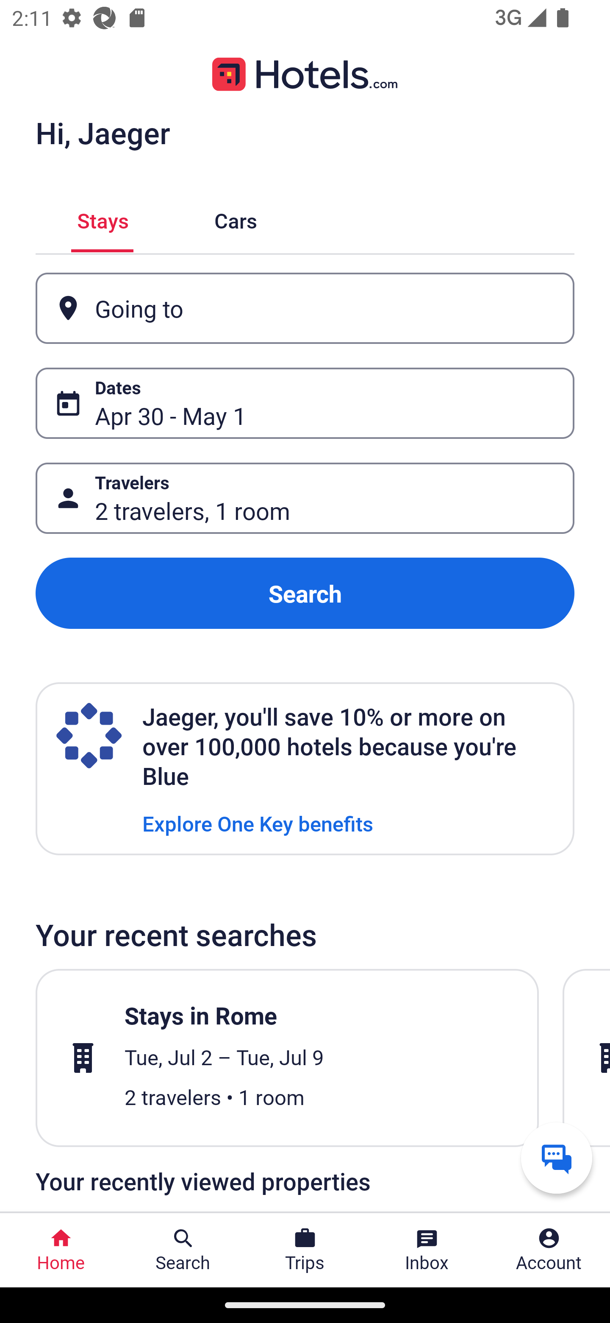 The height and width of the screenshot is (1323, 610). I want to click on Trips Trips Button, so click(305, 1250).